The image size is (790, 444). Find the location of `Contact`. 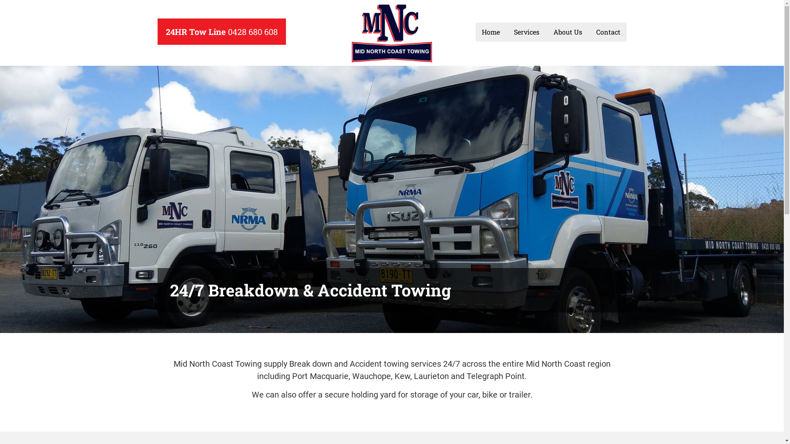

Contact is located at coordinates (608, 32).